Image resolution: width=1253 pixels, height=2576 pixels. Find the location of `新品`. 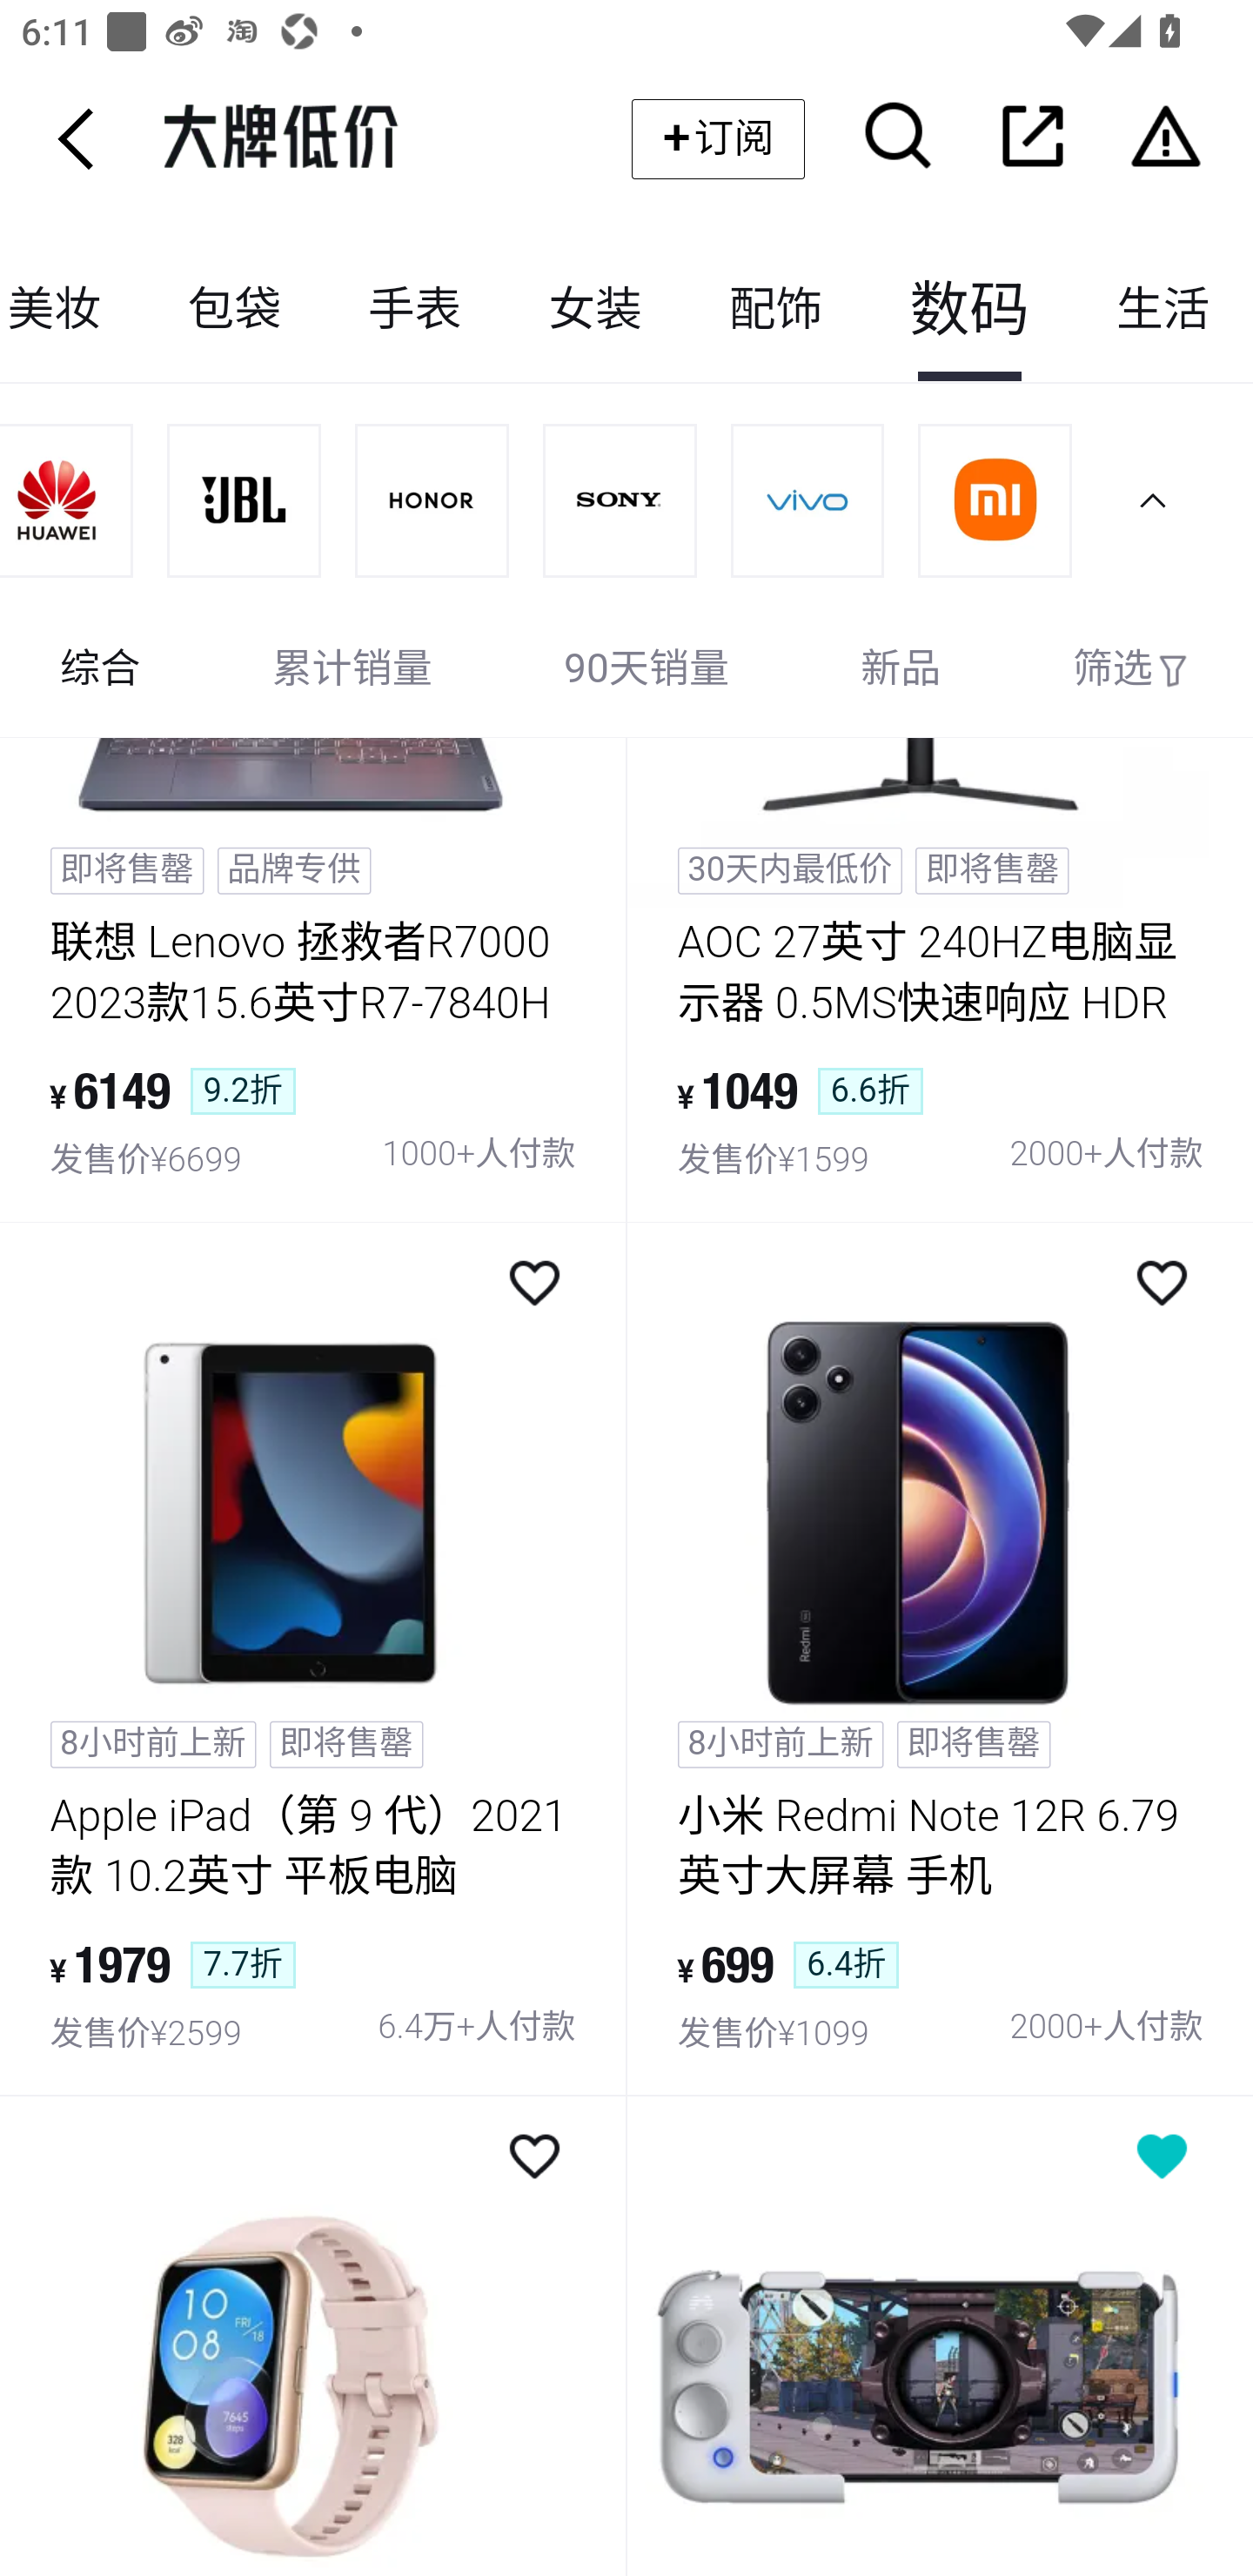

新品 is located at coordinates (900, 670).